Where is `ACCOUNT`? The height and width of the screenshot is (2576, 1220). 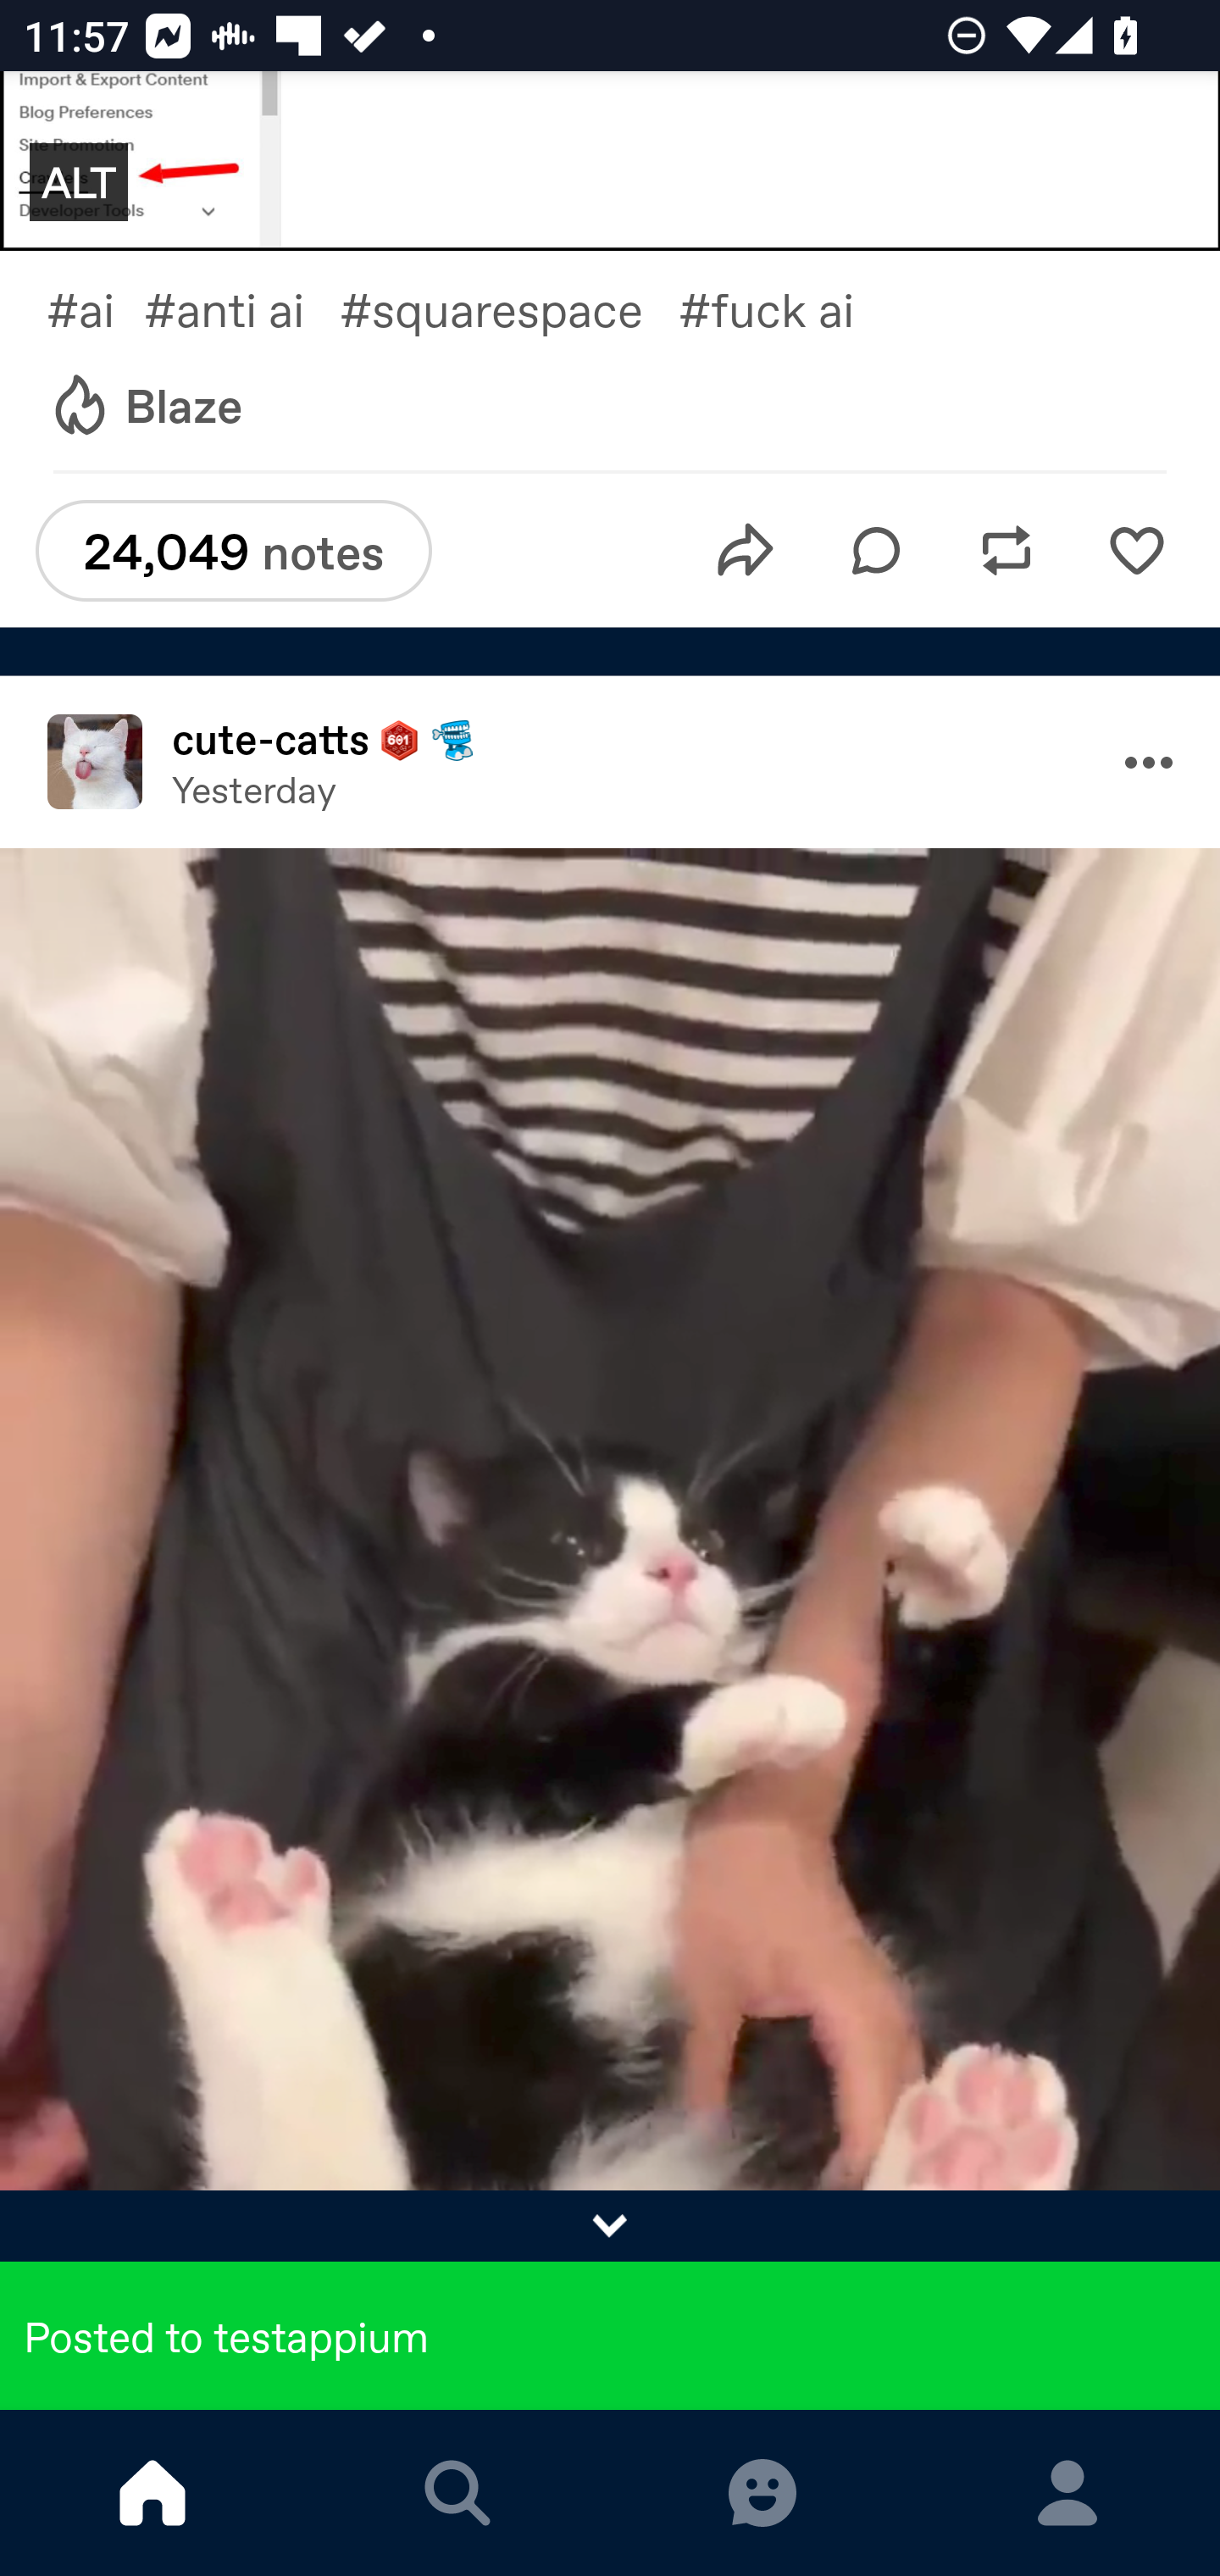 ACCOUNT is located at coordinates (1067, 2493).